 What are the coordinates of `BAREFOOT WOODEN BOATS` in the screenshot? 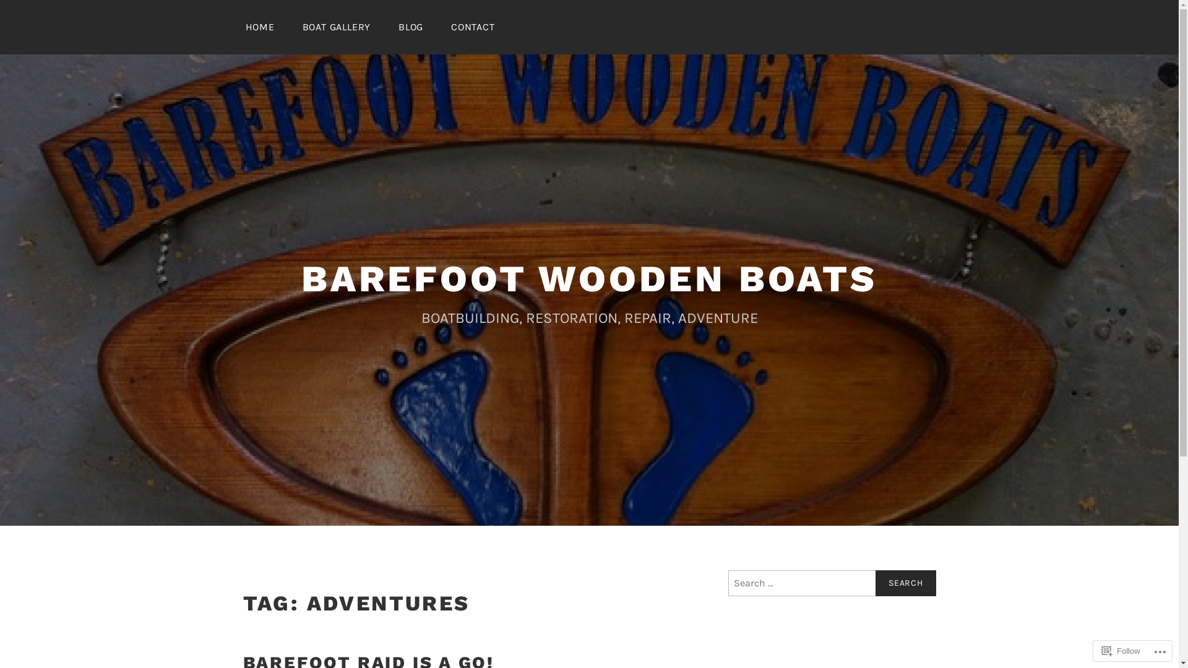 It's located at (589, 278).